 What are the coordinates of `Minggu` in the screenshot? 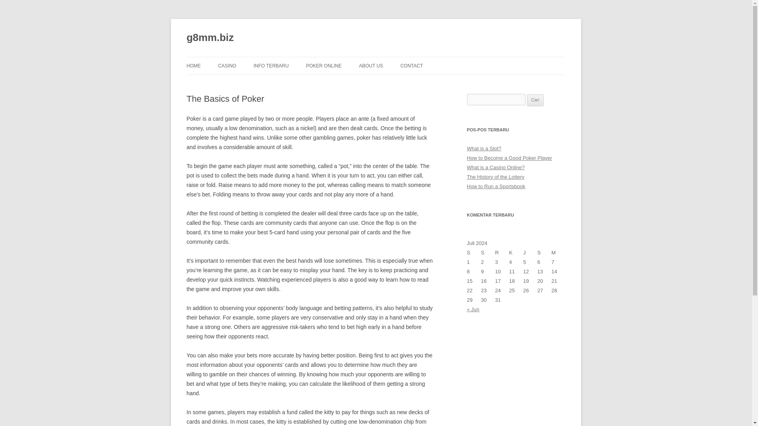 It's located at (558, 252).